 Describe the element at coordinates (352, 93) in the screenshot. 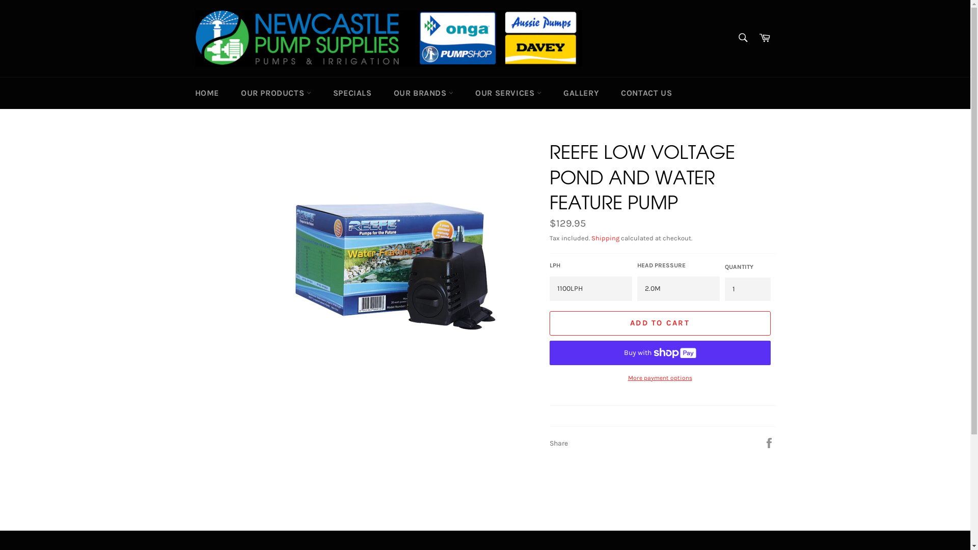

I see `SPECIALS` at that location.